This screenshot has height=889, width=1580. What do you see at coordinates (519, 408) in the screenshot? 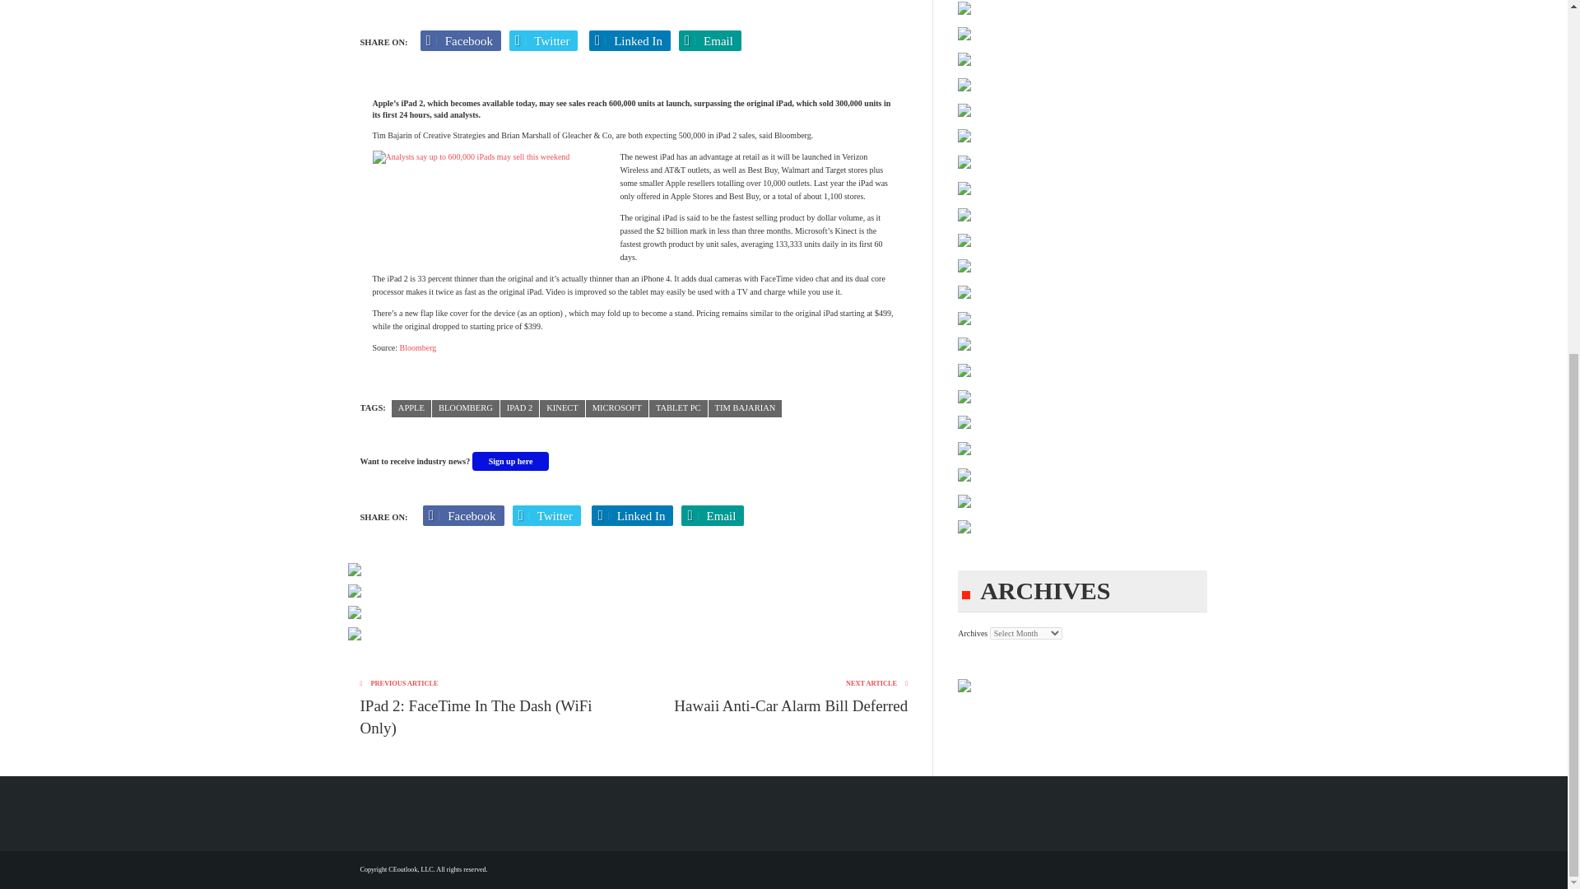
I see `iPad 2` at bounding box center [519, 408].